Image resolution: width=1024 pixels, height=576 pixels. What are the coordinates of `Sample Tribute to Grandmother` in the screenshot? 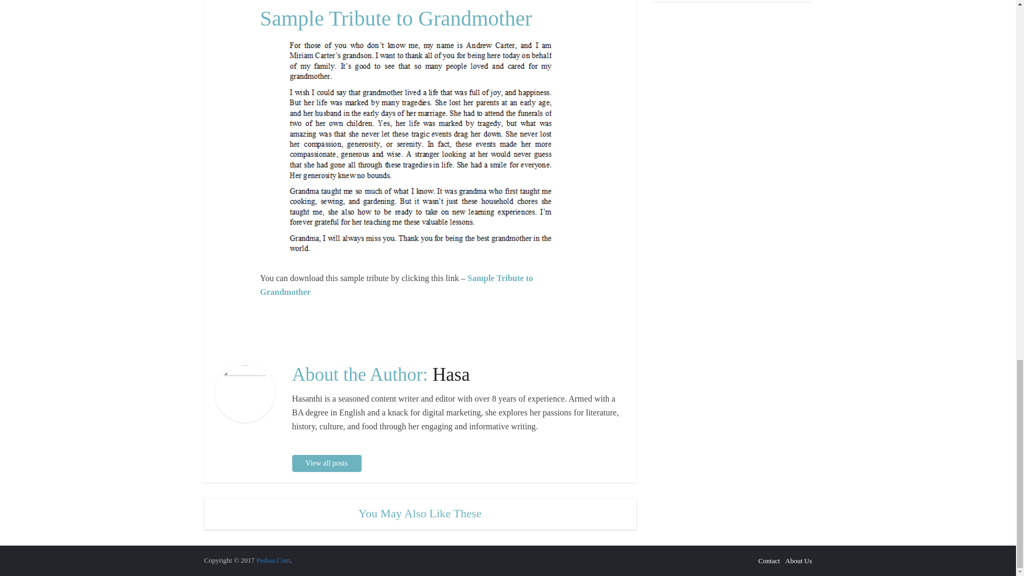 It's located at (397, 285).